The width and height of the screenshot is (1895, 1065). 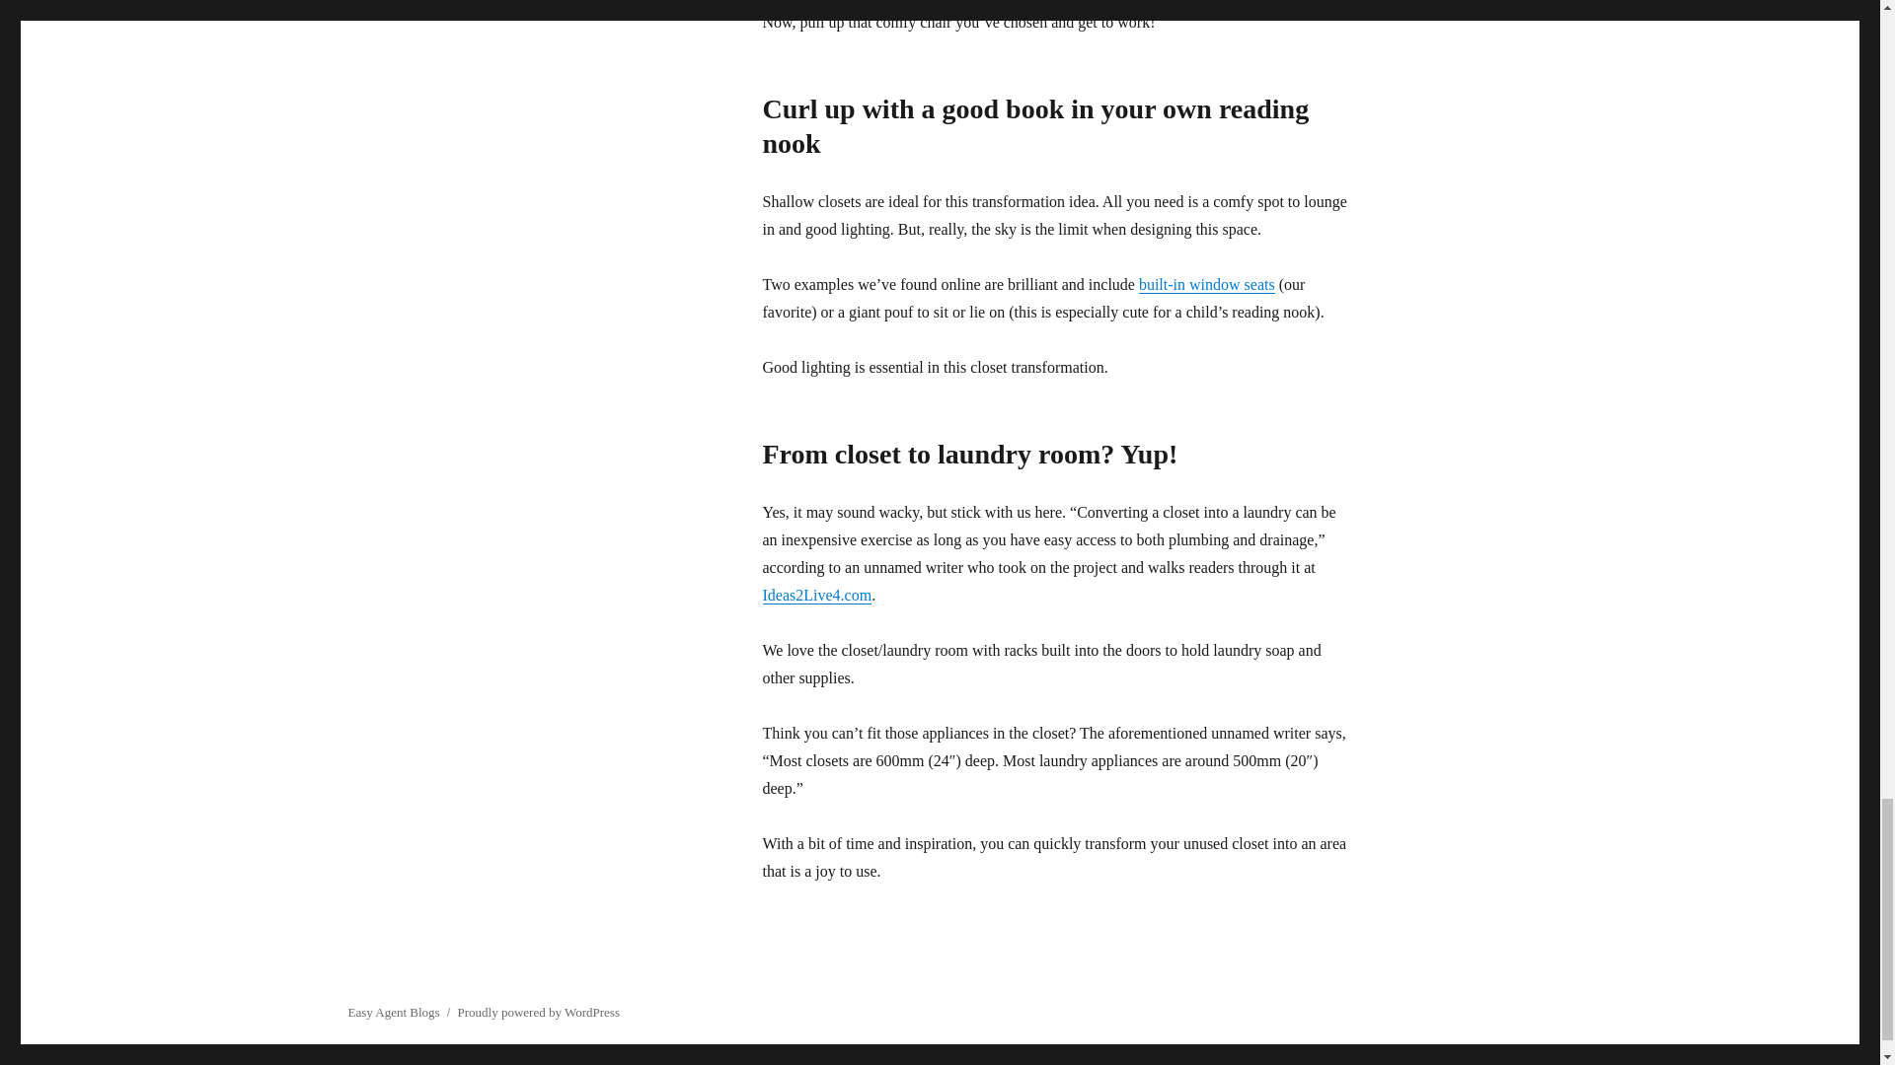 I want to click on Ideas2Live4.com, so click(x=816, y=596).